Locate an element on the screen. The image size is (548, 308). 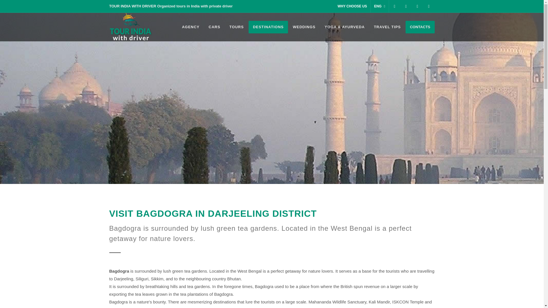
WHY CHOOSE US is located at coordinates (352, 6).